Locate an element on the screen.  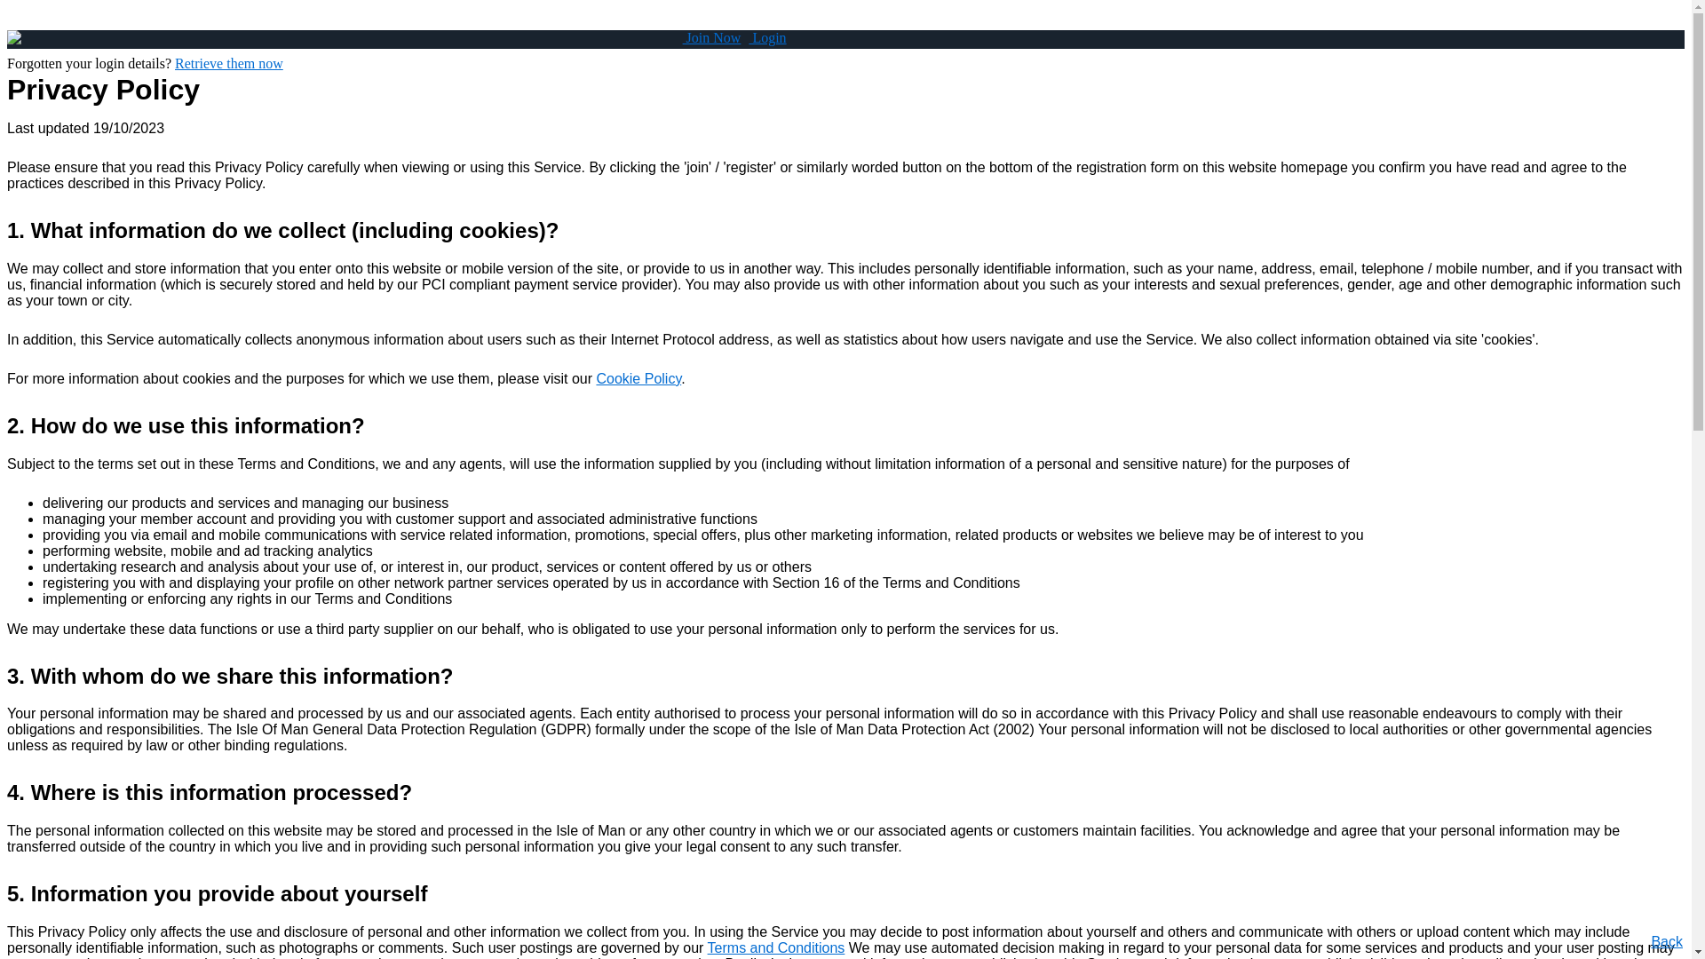
Terms and Conditions is located at coordinates (776, 948).